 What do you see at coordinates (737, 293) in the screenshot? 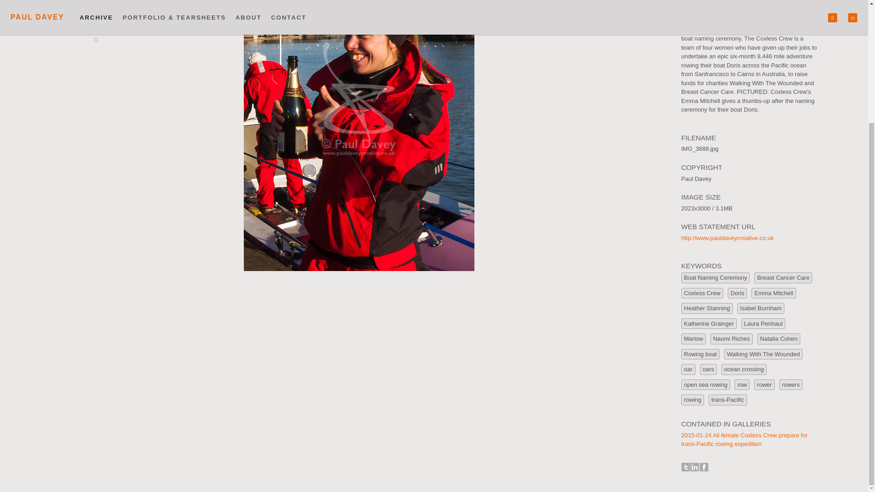
I see `Doris` at bounding box center [737, 293].